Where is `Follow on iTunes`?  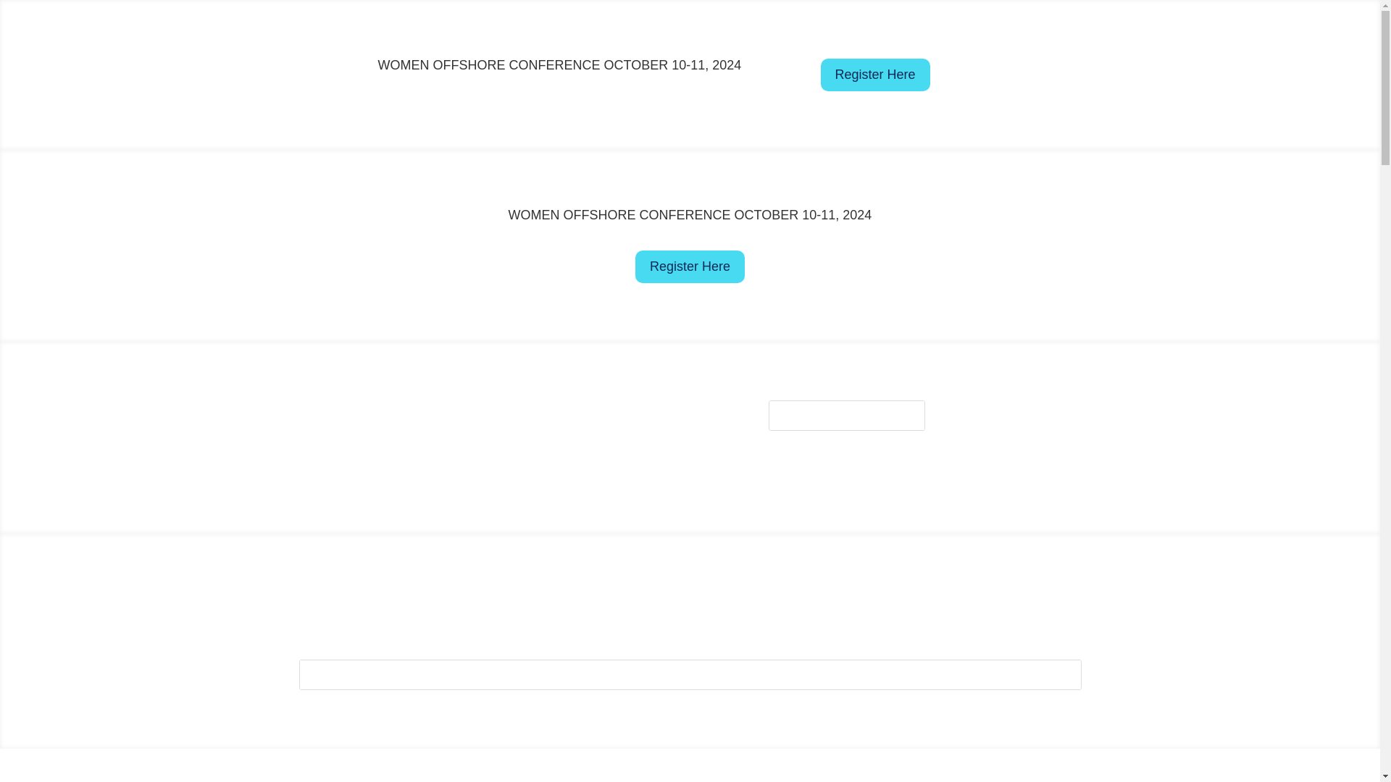 Follow on iTunes is located at coordinates (1064, 411).